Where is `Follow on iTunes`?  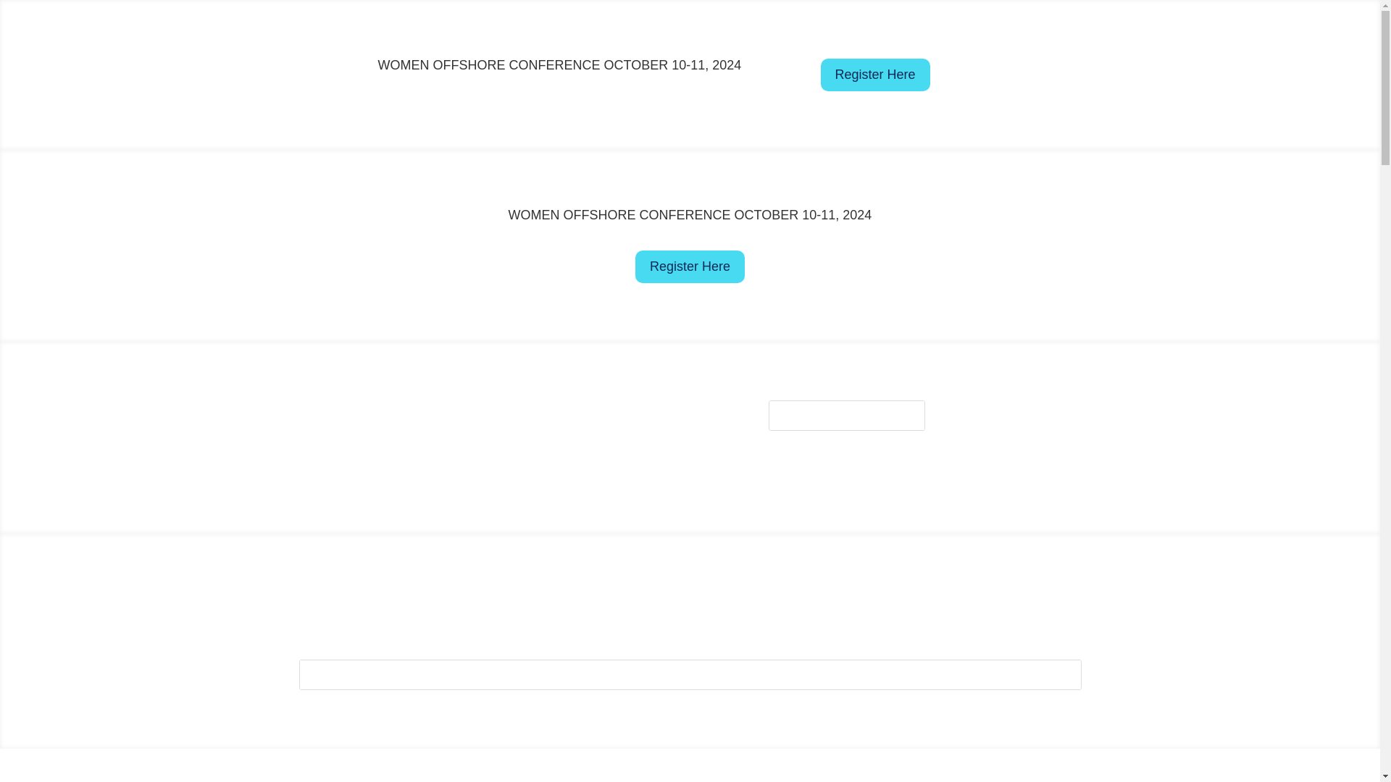 Follow on iTunes is located at coordinates (1064, 411).